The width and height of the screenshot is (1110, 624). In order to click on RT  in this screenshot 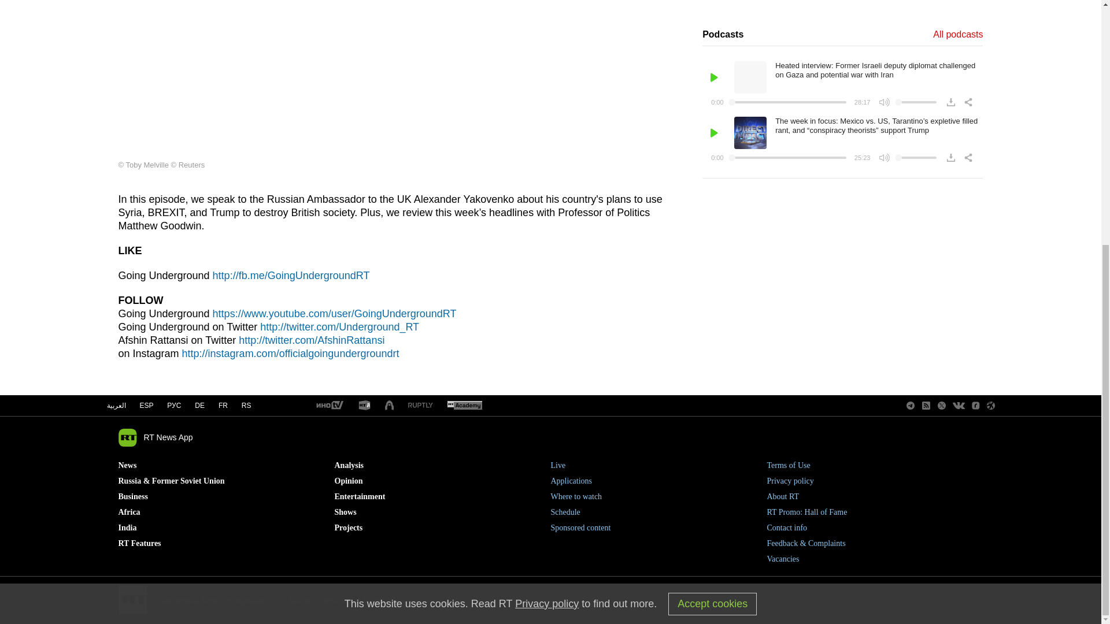, I will do `click(464, 406)`.